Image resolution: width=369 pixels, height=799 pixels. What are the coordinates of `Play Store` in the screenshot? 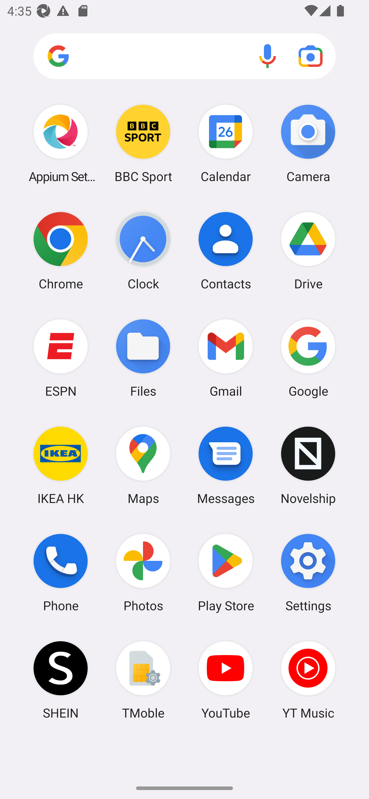 It's located at (226, 573).